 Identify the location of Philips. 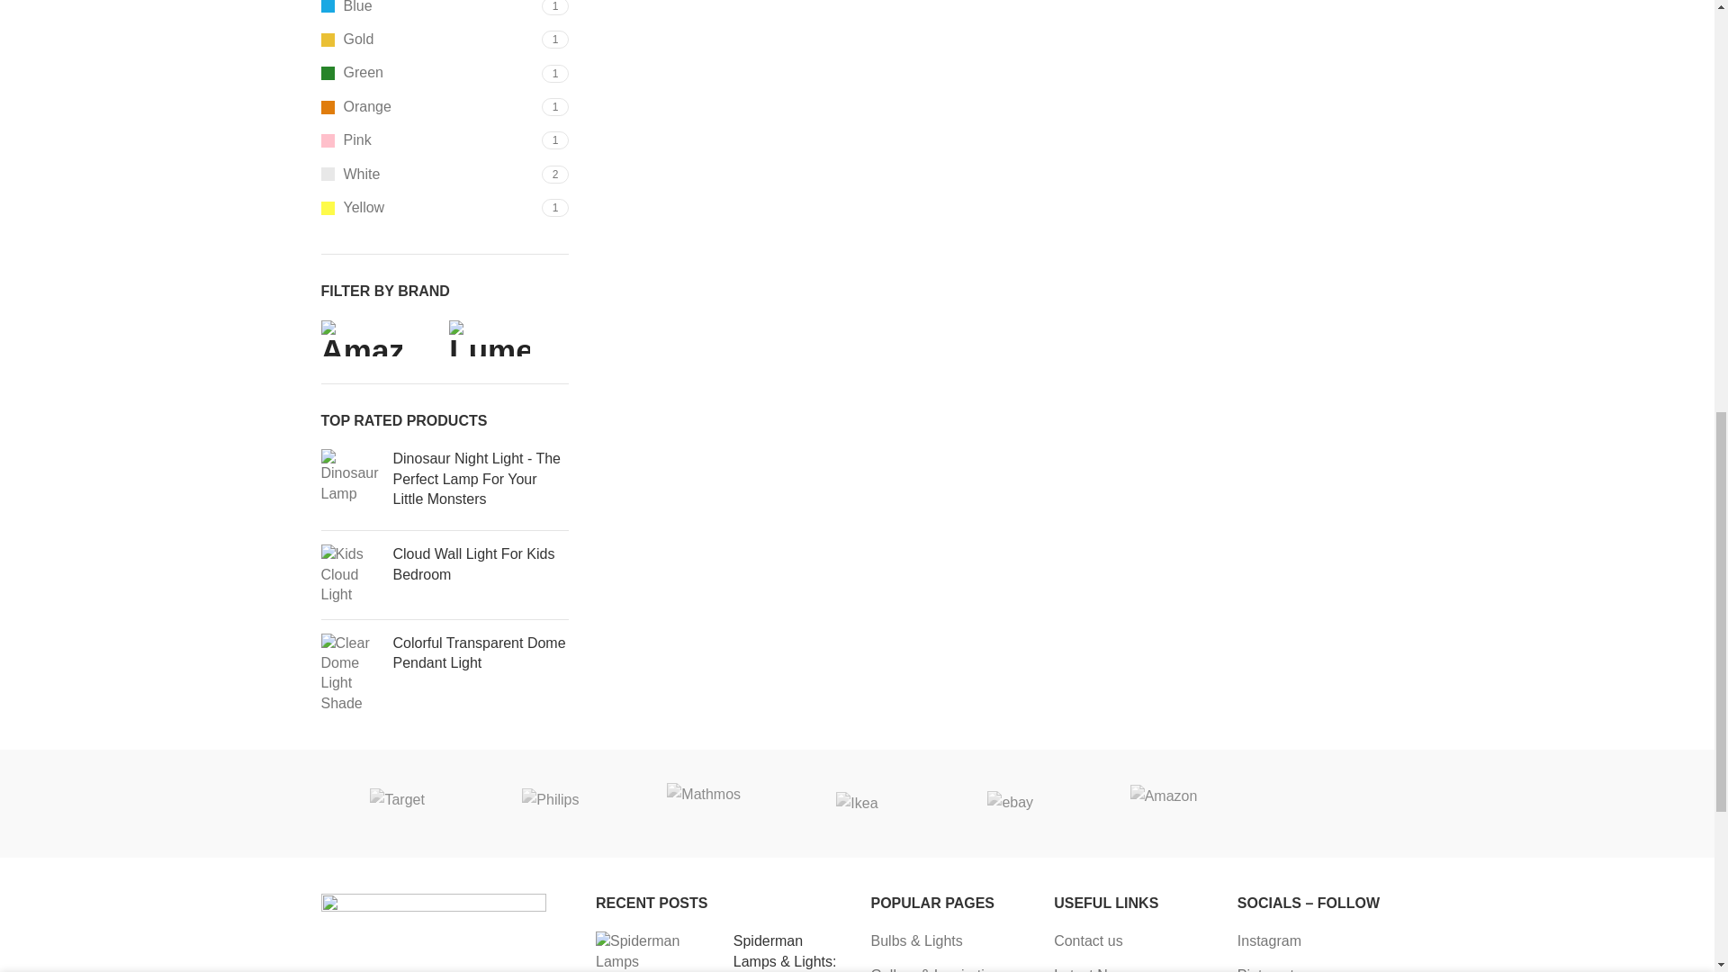
(550, 803).